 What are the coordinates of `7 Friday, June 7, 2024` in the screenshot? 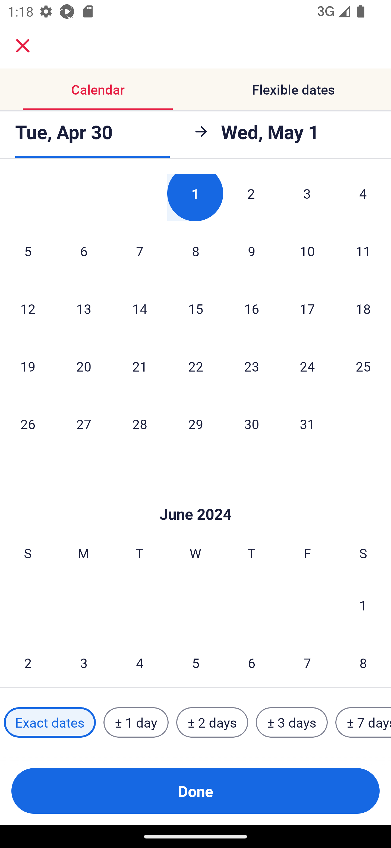 It's located at (307, 661).